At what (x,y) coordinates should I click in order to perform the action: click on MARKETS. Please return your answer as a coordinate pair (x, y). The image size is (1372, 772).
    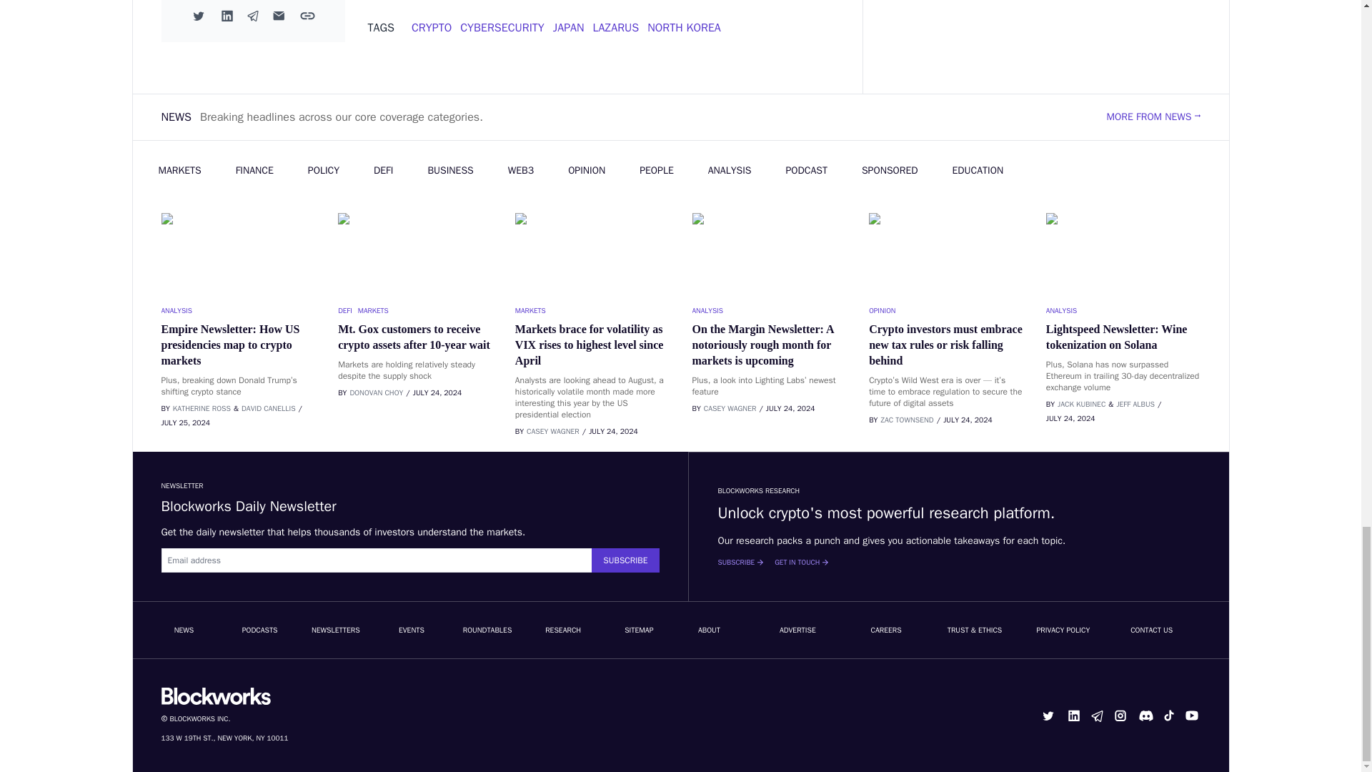
    Looking at the image, I should click on (946, 310).